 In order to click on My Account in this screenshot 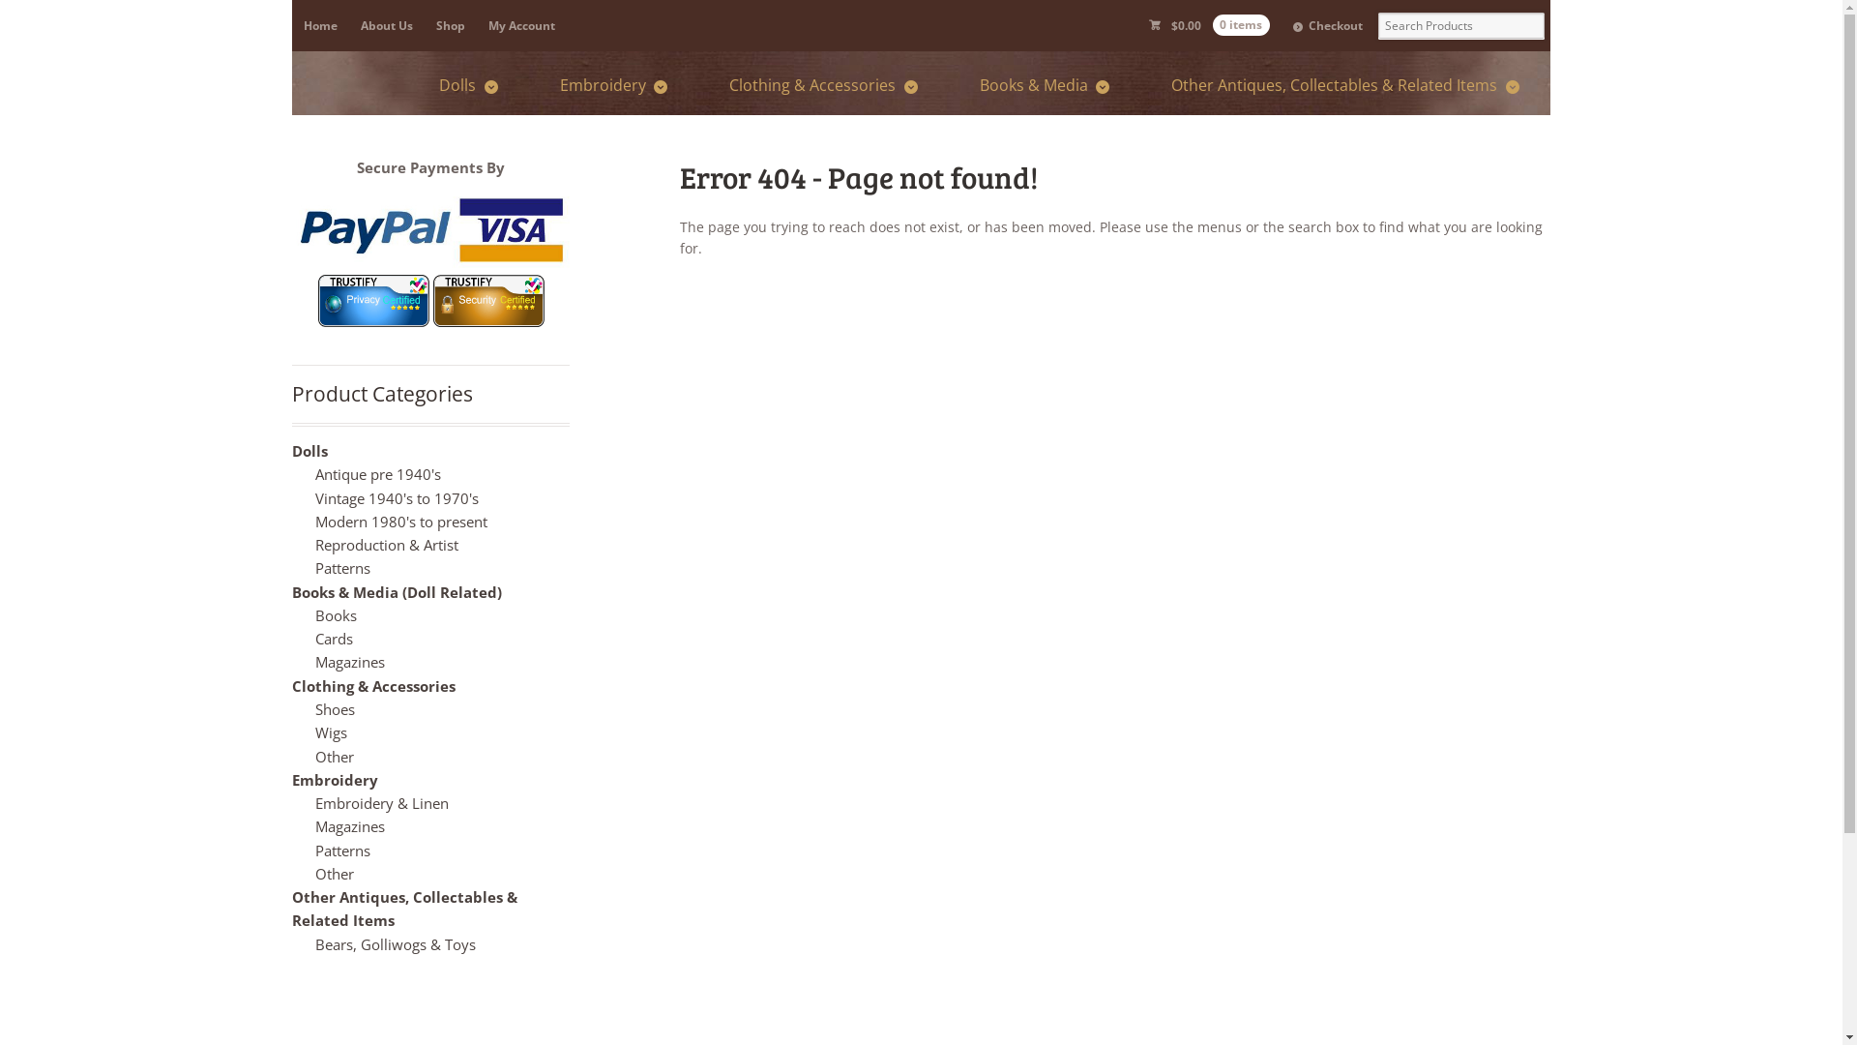, I will do `click(522, 25)`.